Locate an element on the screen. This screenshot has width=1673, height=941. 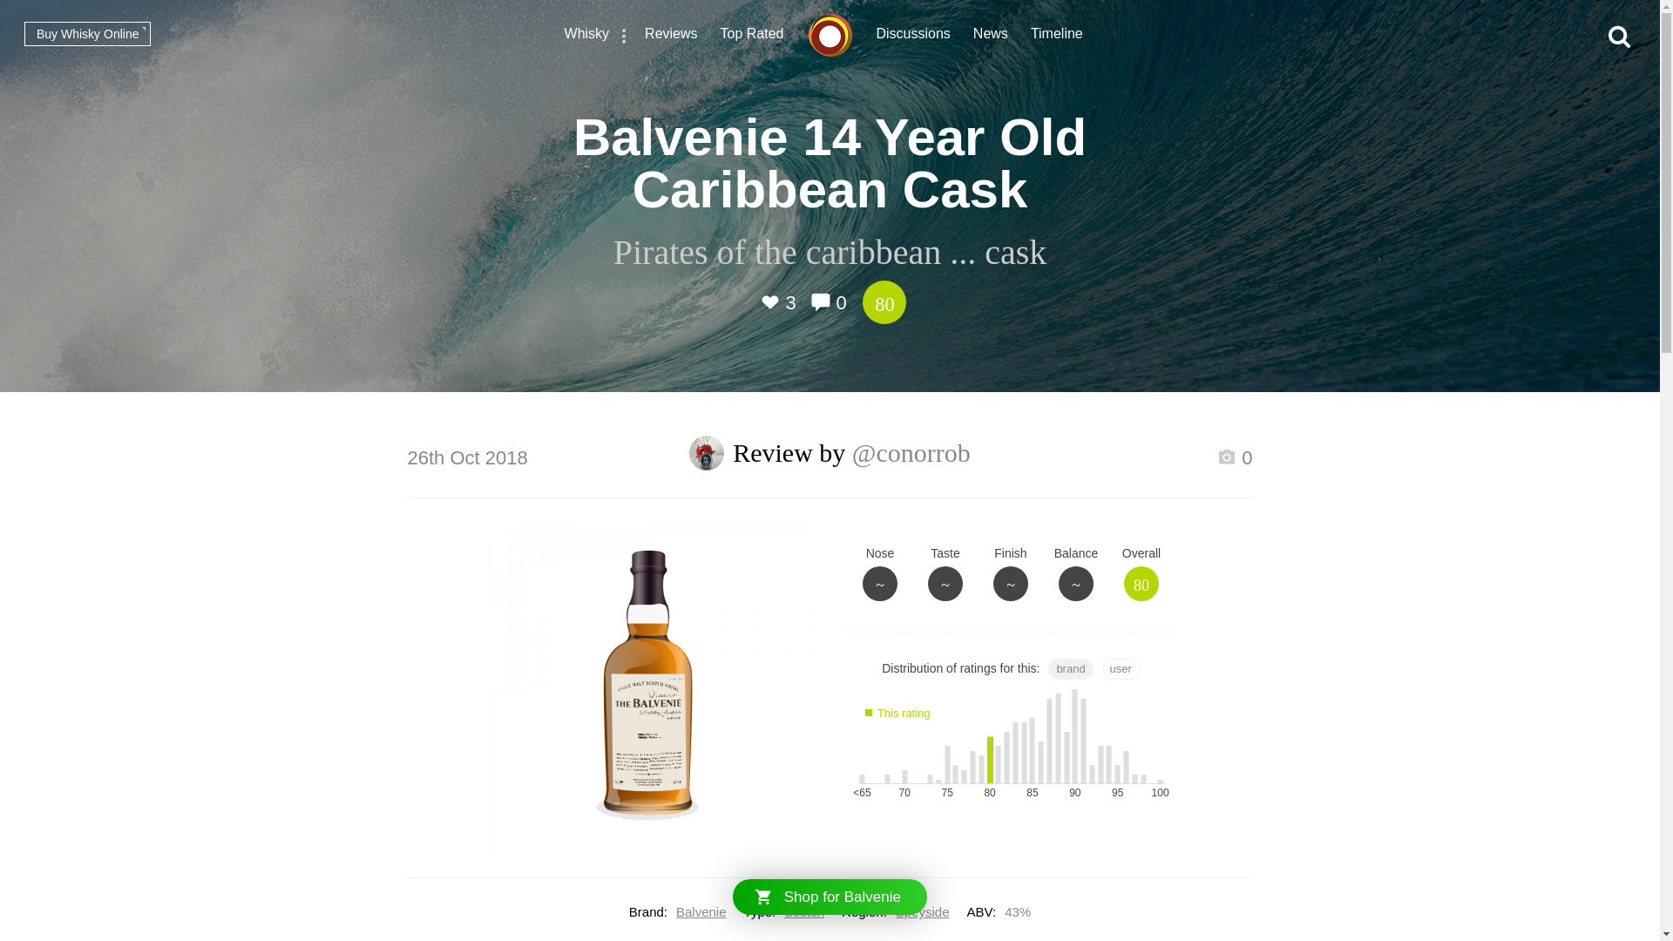
Top Rated is located at coordinates (753, 36).